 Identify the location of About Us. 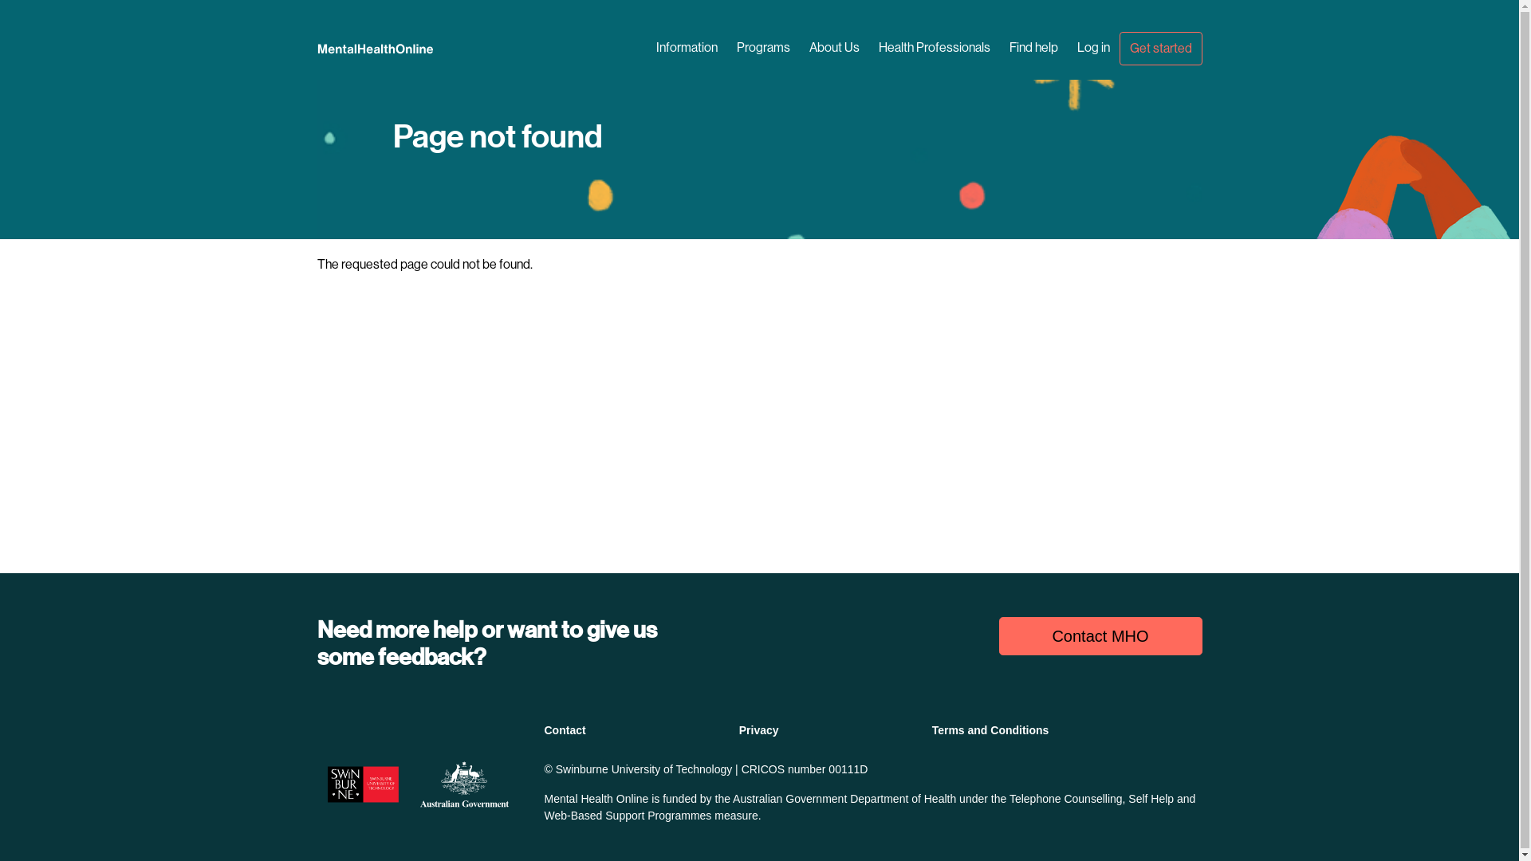
(834, 48).